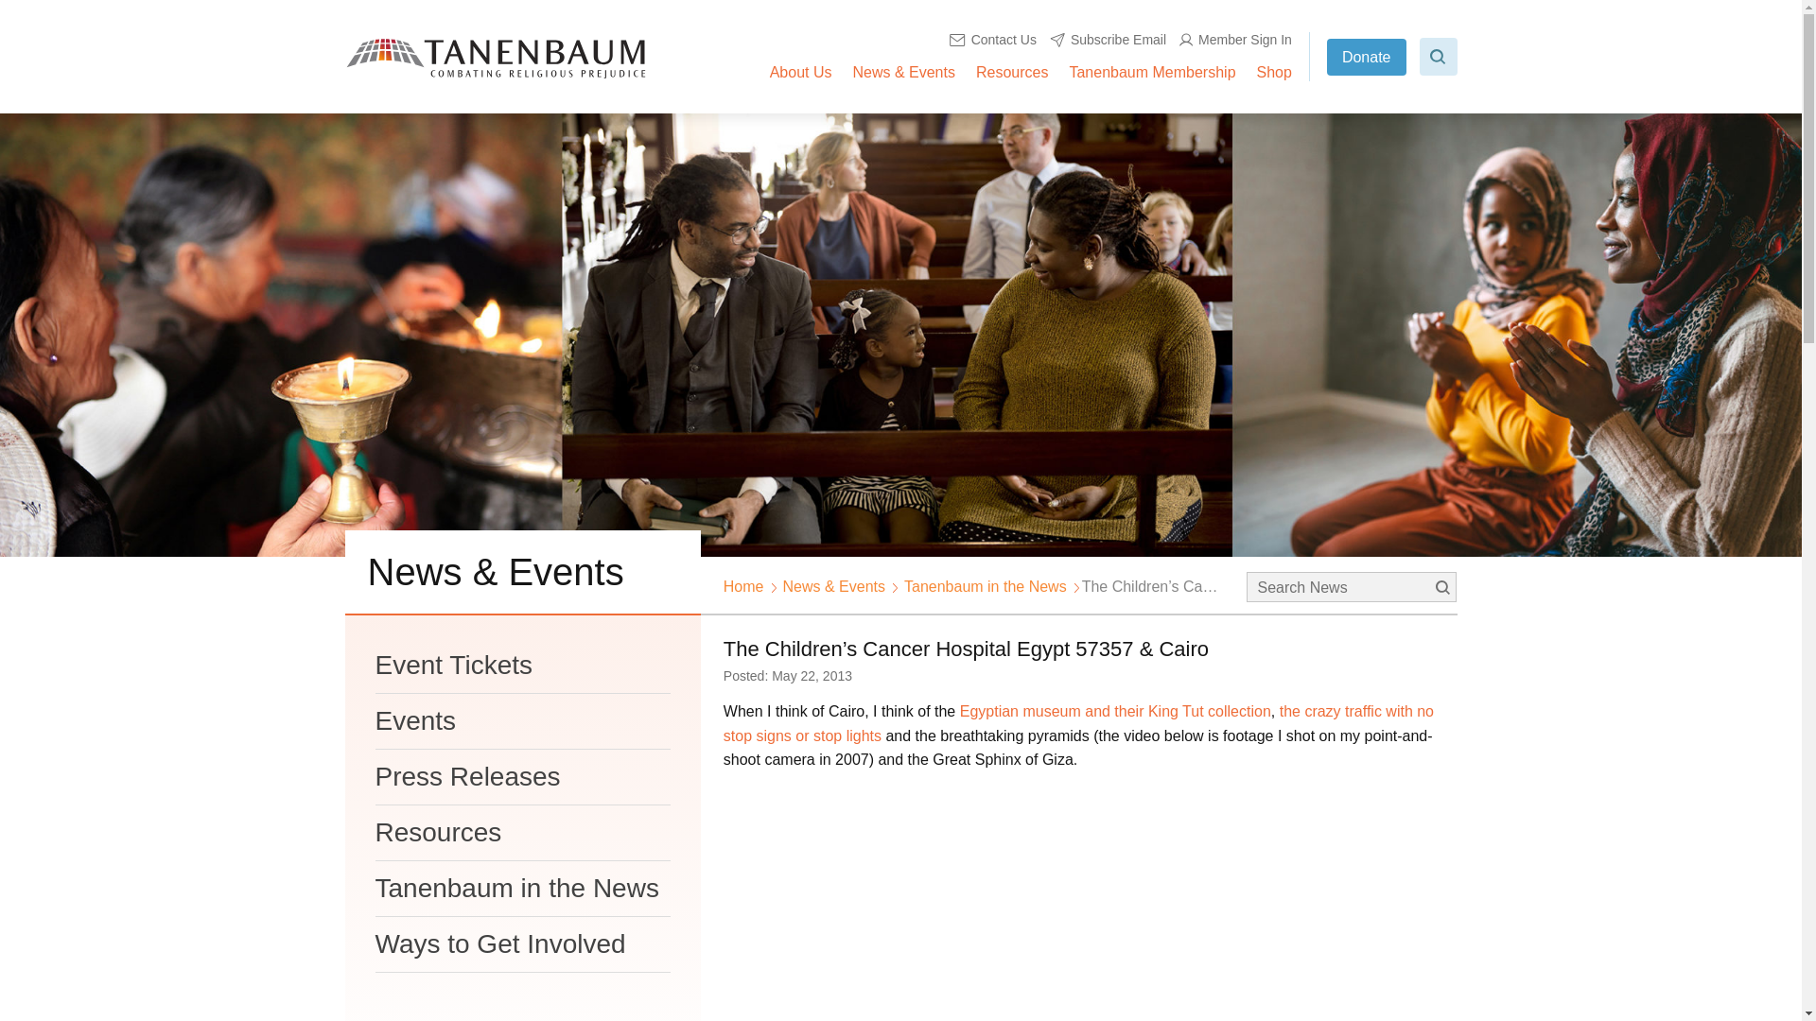  I want to click on Member Sign In, so click(1235, 40).